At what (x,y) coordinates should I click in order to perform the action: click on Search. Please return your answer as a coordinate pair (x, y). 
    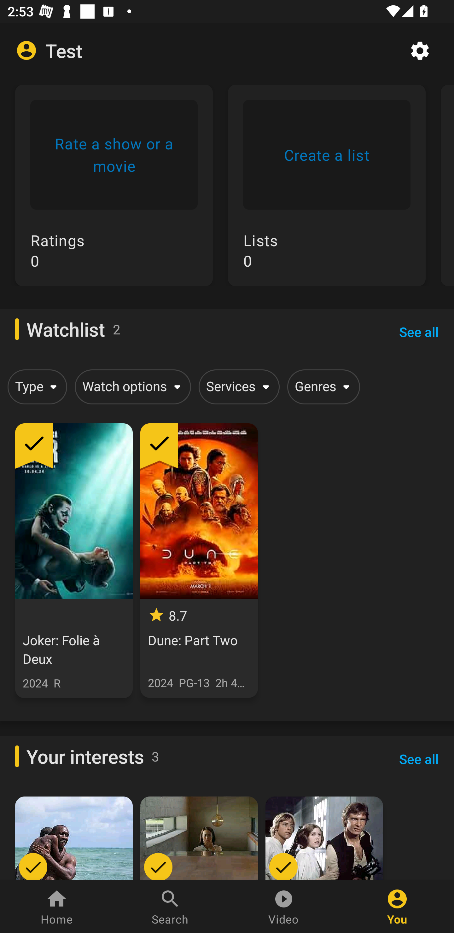
    Looking at the image, I should click on (170, 907).